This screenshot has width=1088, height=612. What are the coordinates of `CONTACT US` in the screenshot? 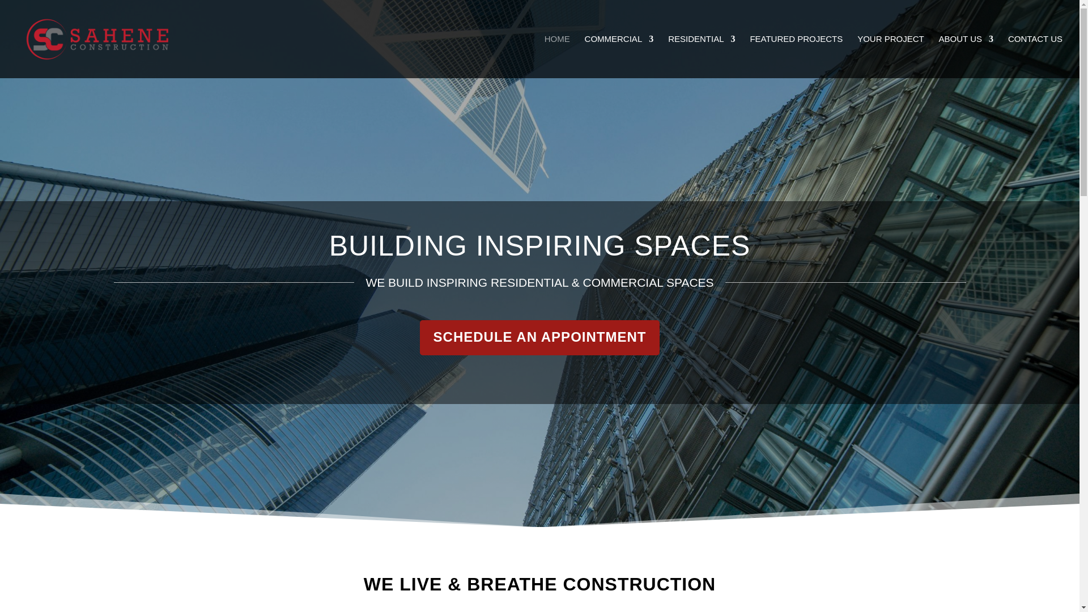 It's located at (1035, 57).